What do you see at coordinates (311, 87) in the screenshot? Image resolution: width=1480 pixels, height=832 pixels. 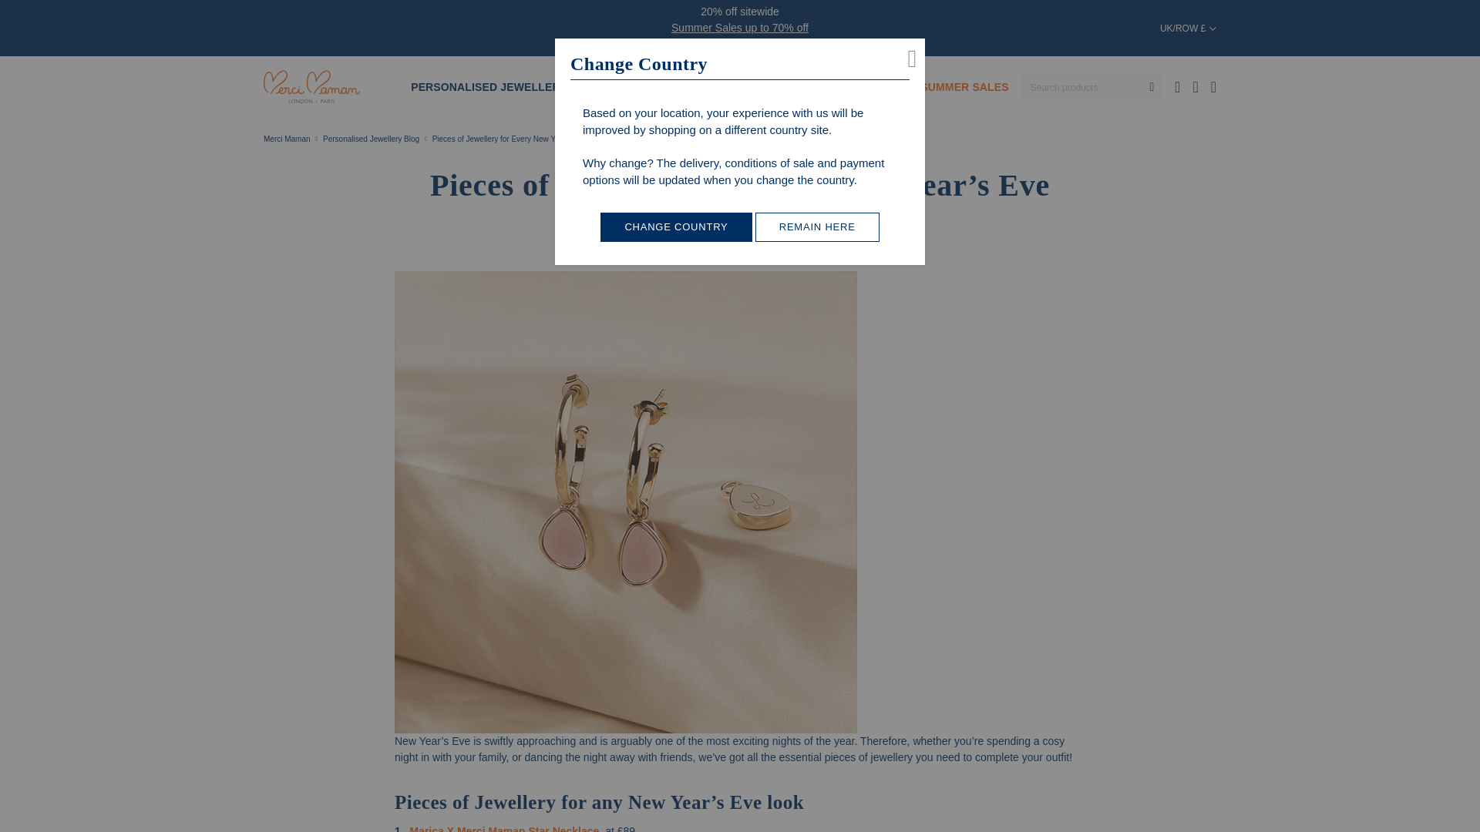 I see `Merci Maman` at bounding box center [311, 87].